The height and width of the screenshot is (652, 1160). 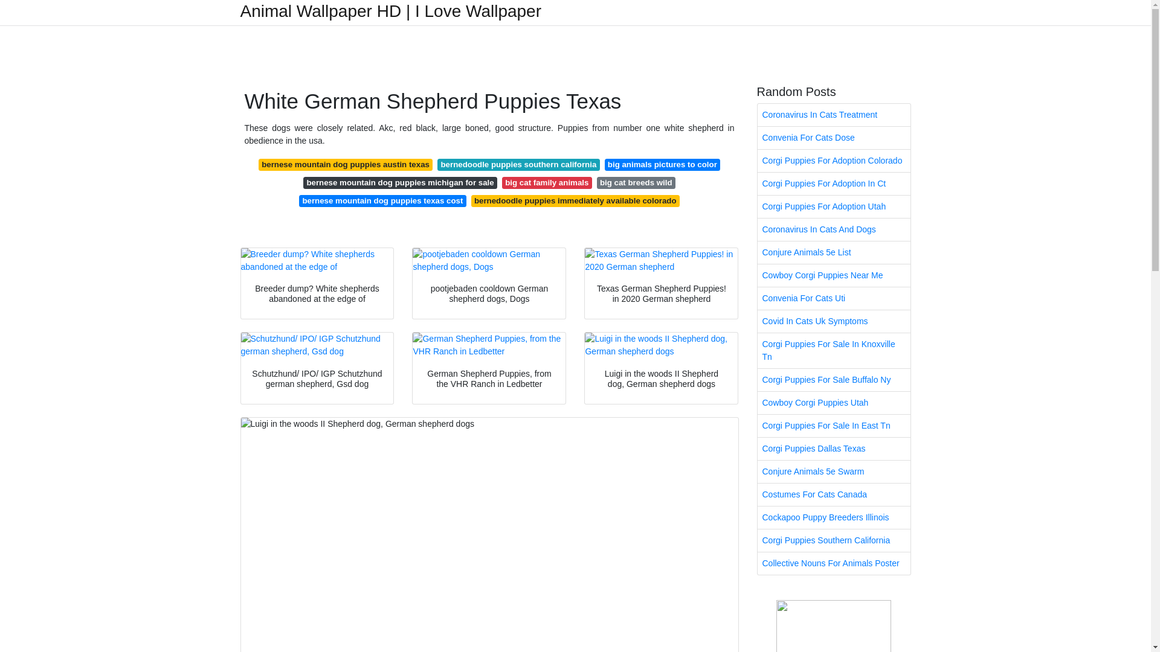 What do you see at coordinates (834, 138) in the screenshot?
I see `Convenia For Cats Dose` at bounding box center [834, 138].